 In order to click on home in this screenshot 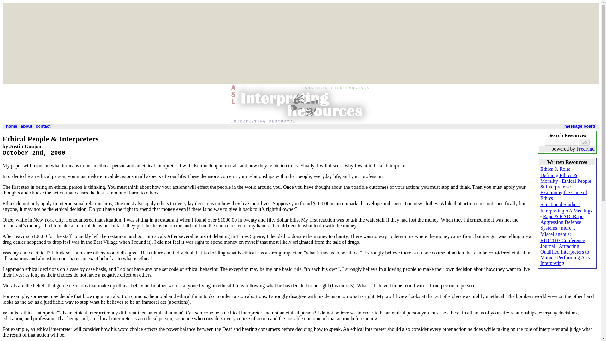, I will do `click(12, 126)`.